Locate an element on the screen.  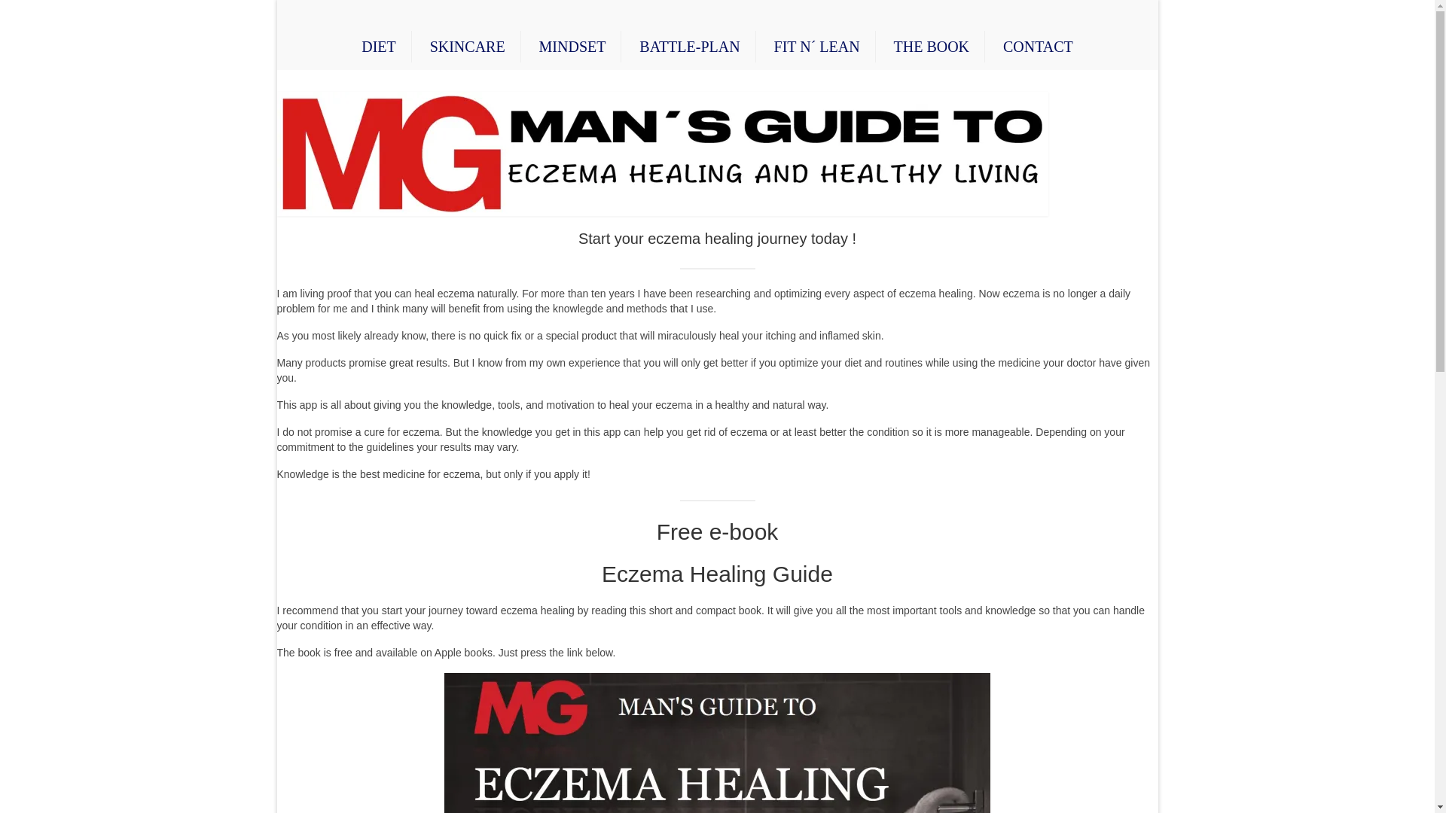
BATTLE-PLAN is located at coordinates (690, 47).